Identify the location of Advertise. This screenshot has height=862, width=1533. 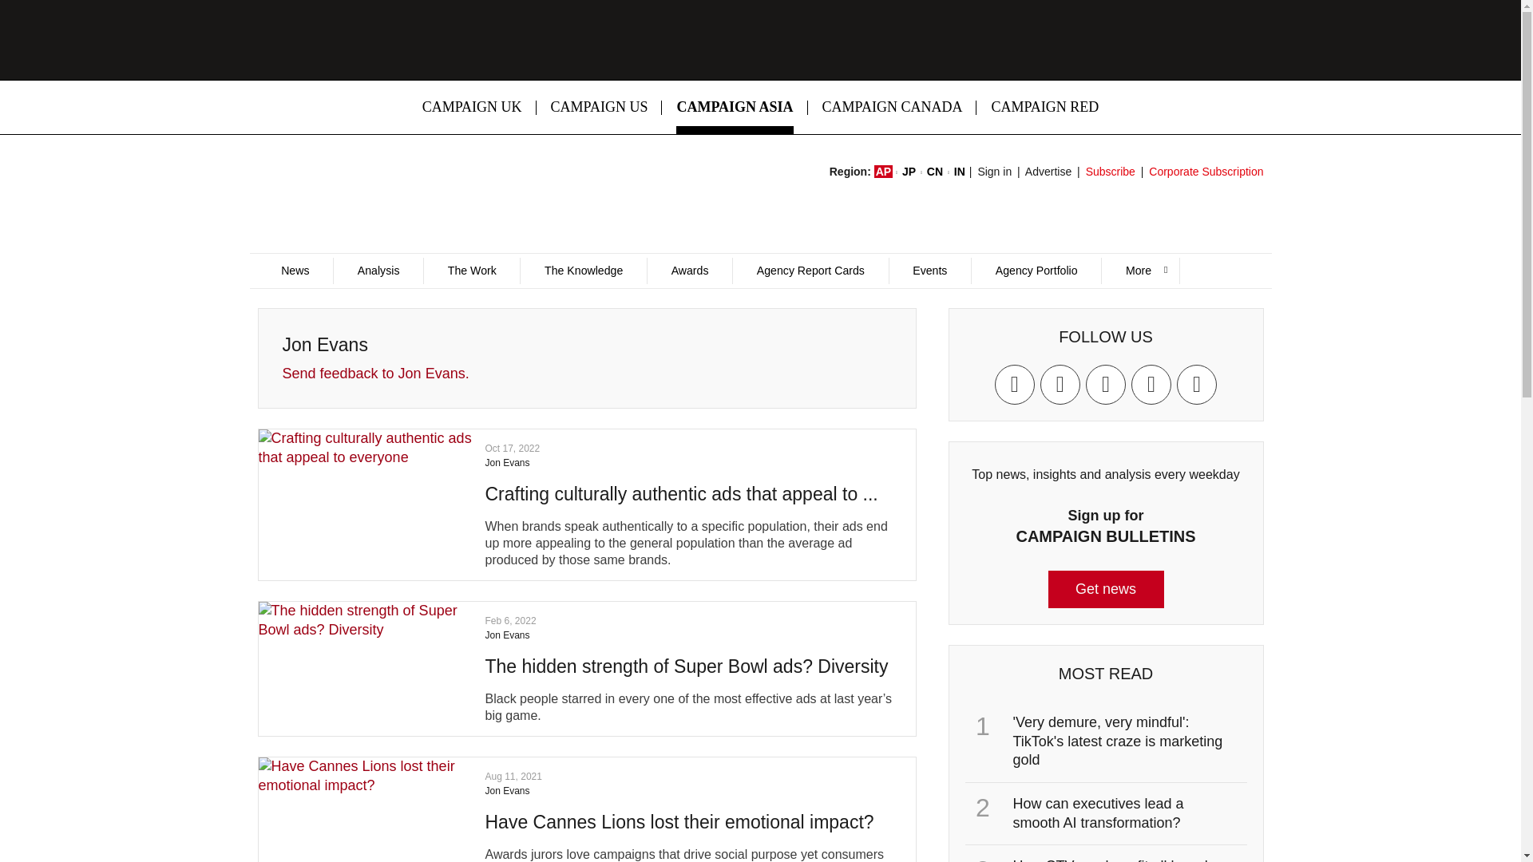
(1048, 171).